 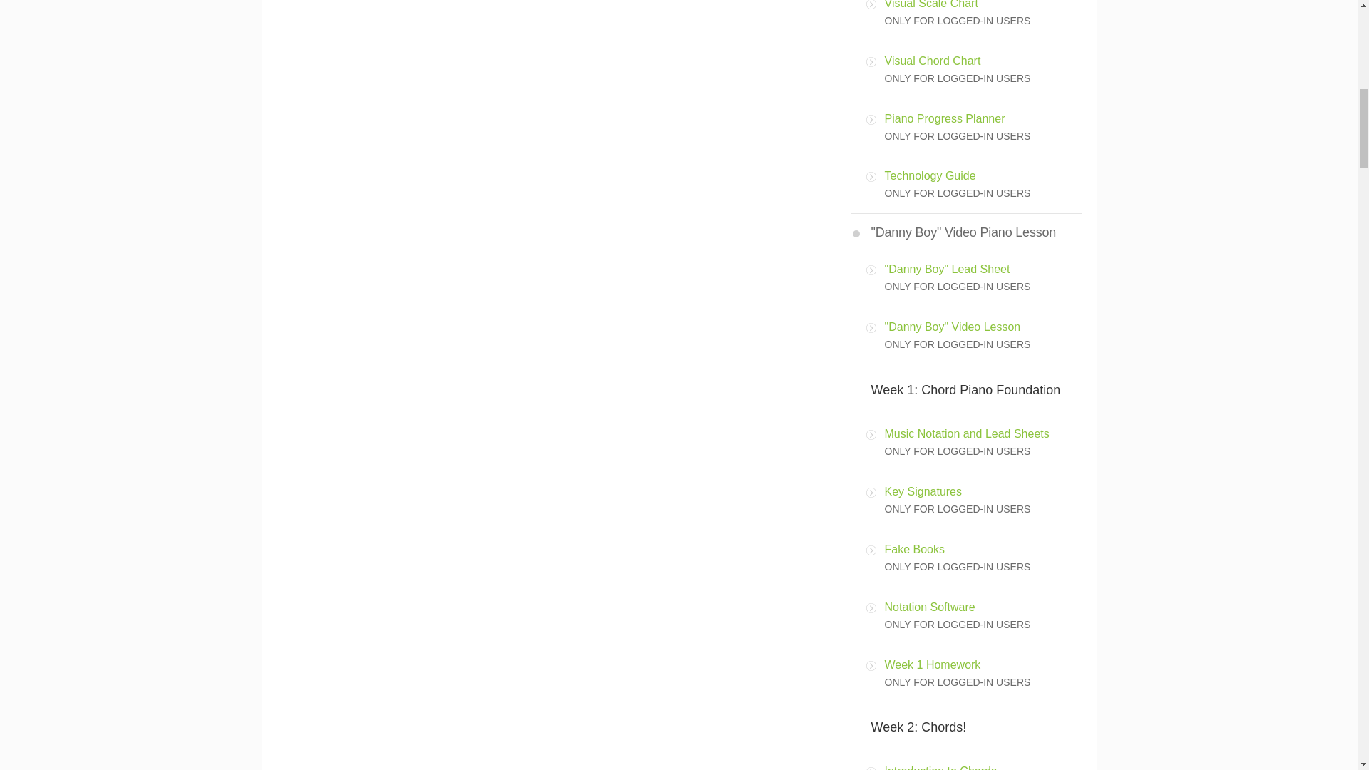 I want to click on Notation Software, so click(x=930, y=607).